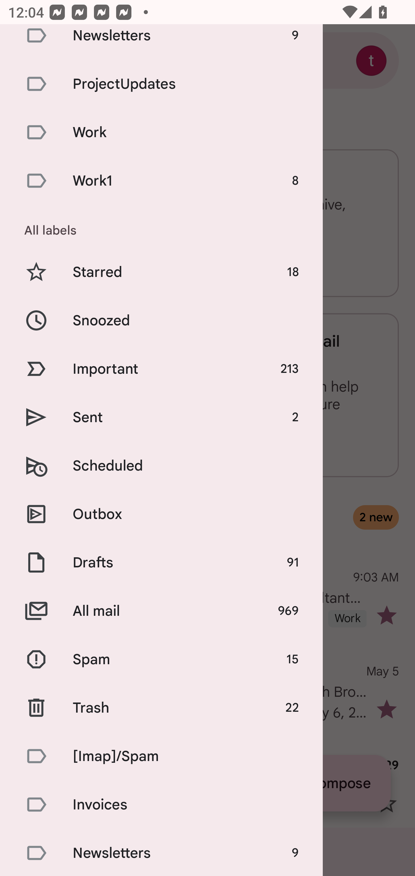  Describe the element at coordinates (161, 417) in the screenshot. I see `Sent 2` at that location.